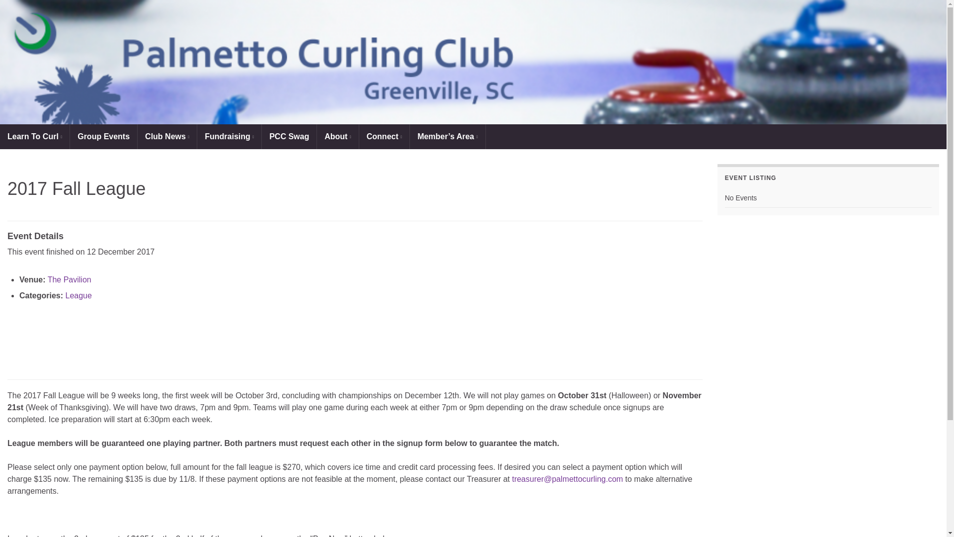  Describe the element at coordinates (289, 136) in the screenshot. I see `PCC Swag` at that location.